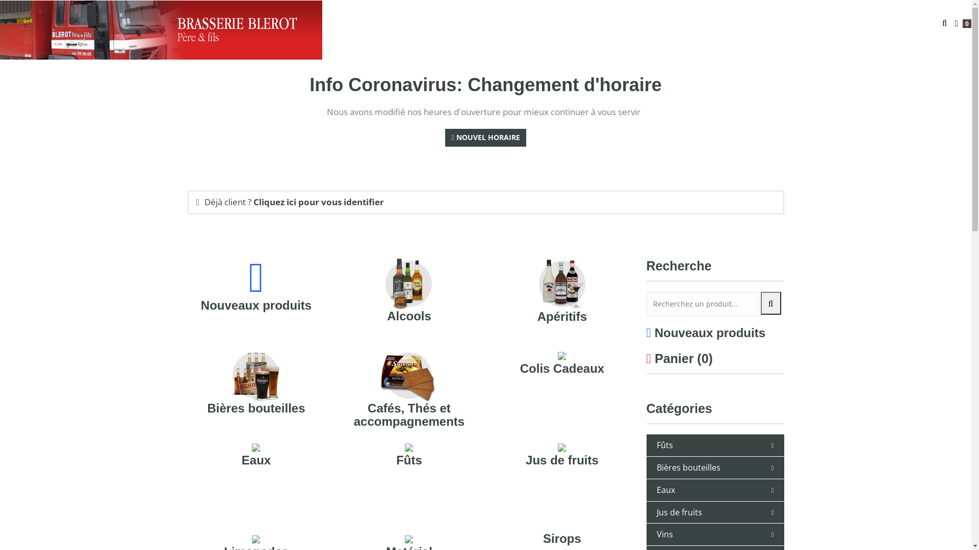 The width and height of the screenshot is (979, 550). I want to click on Recherchez un produit...:, so click(703, 304).